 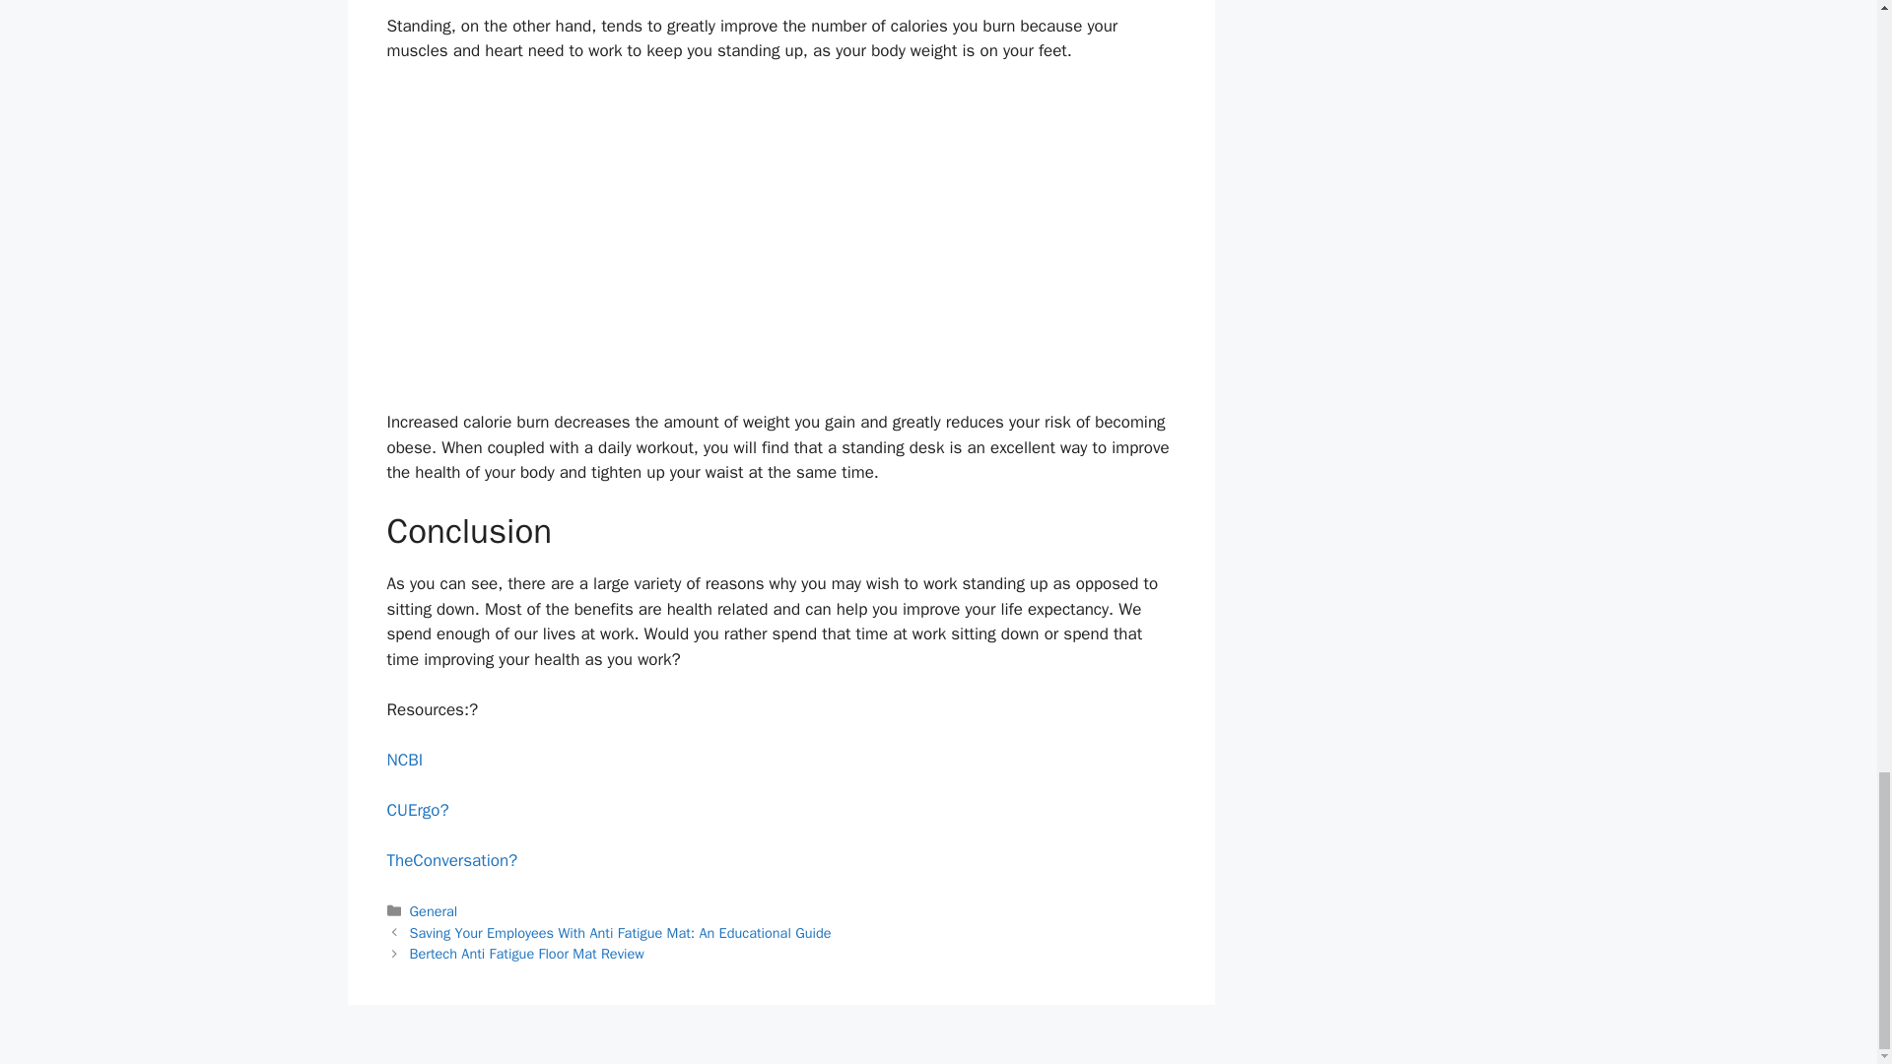 I want to click on CUErgo?, so click(x=417, y=810).